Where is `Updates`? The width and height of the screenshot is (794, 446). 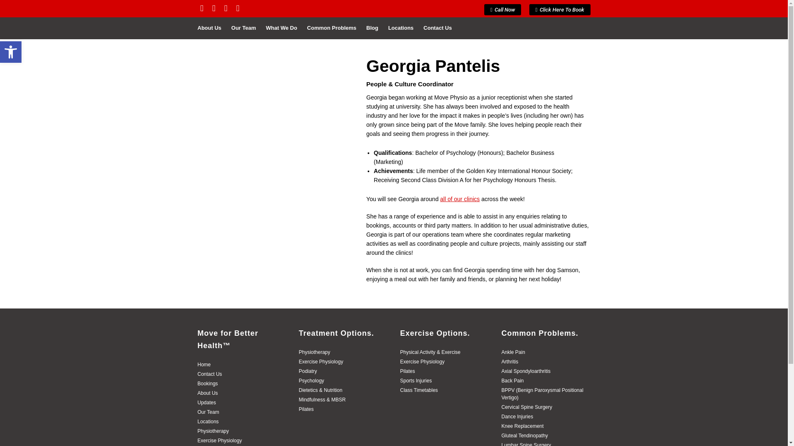
Updates is located at coordinates (207, 403).